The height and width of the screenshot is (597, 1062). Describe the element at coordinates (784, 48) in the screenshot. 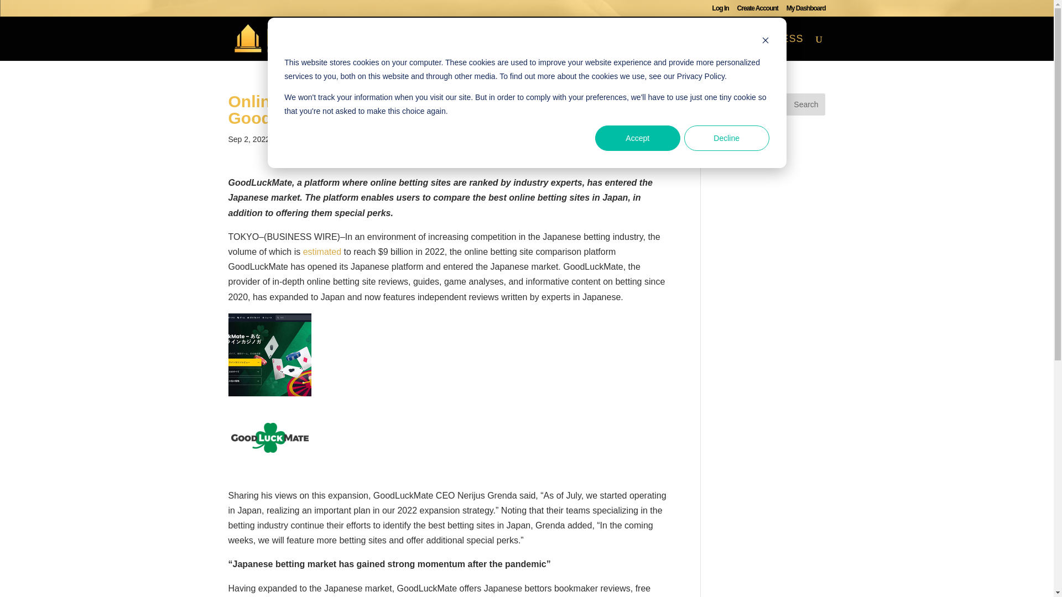

I see `PRESS` at that location.